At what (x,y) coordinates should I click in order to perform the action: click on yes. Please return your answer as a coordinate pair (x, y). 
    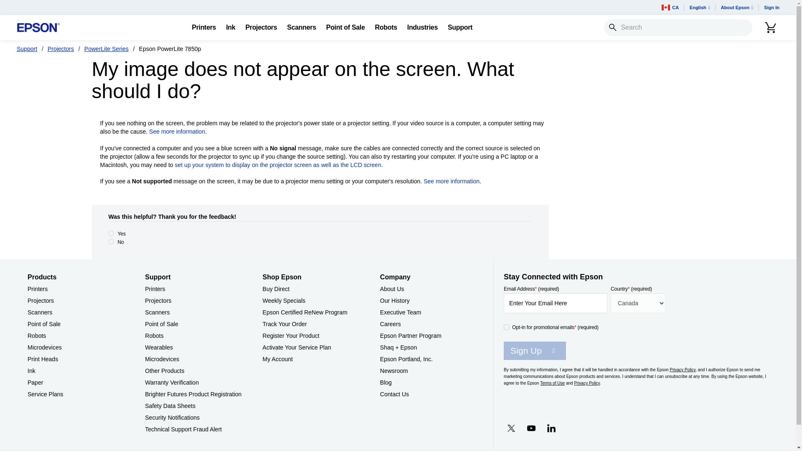
    Looking at the image, I should click on (111, 233).